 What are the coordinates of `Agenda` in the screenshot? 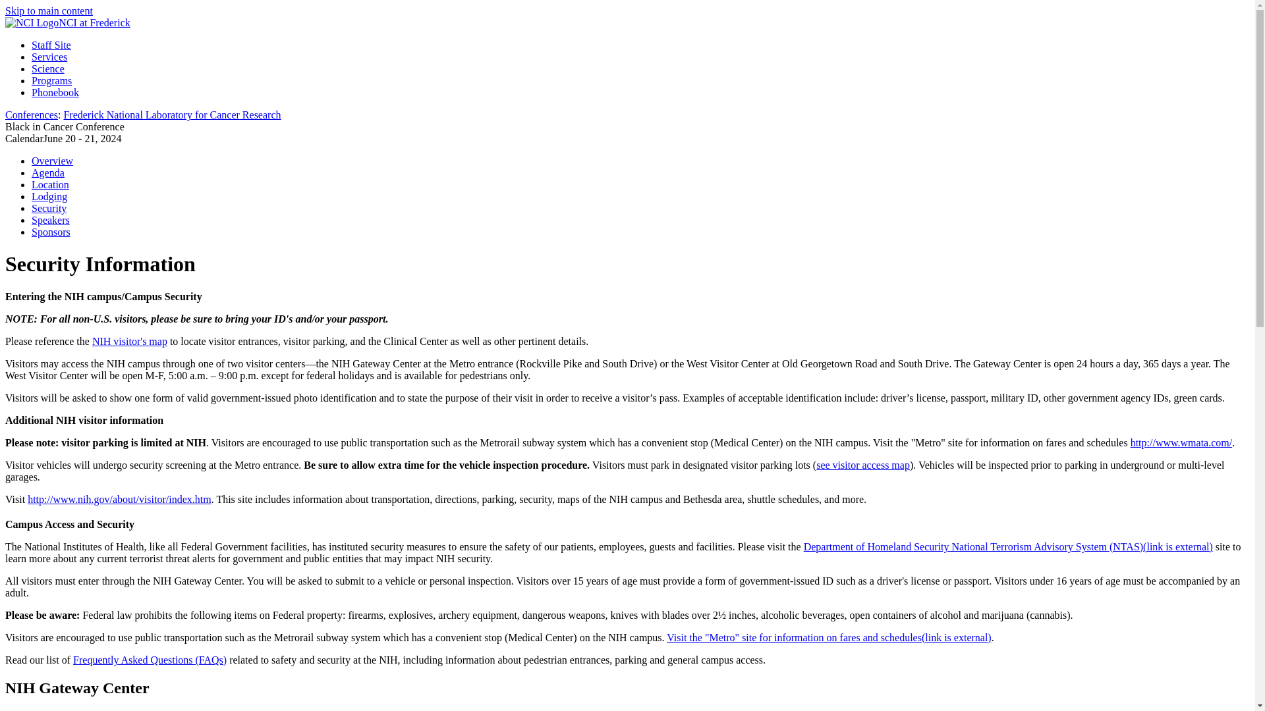 It's located at (47, 172).